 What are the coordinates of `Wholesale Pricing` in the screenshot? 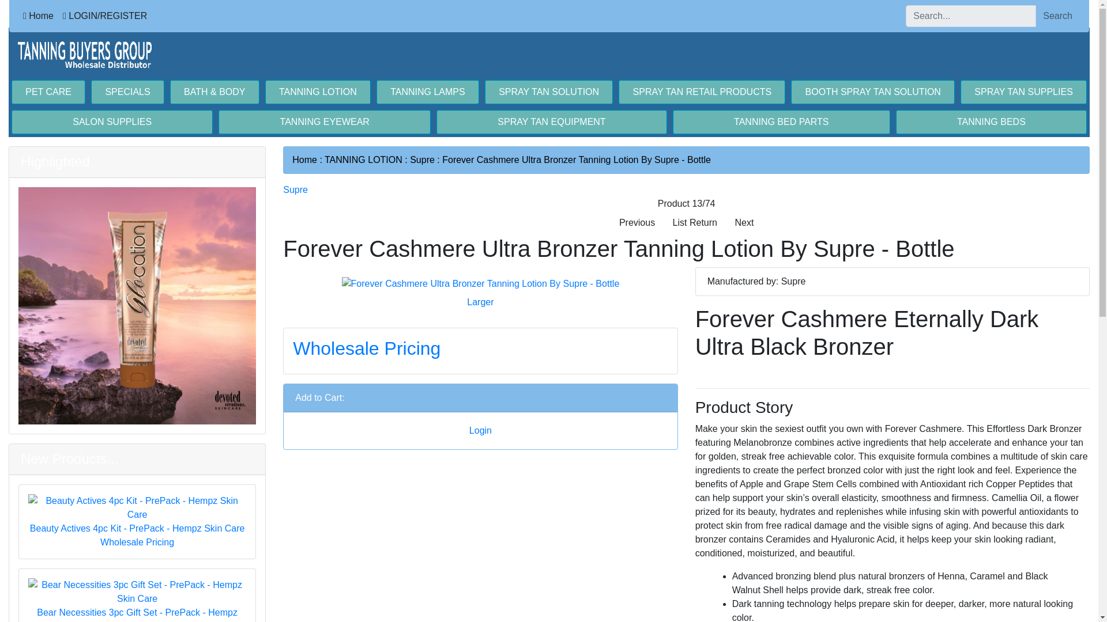 It's located at (137, 543).